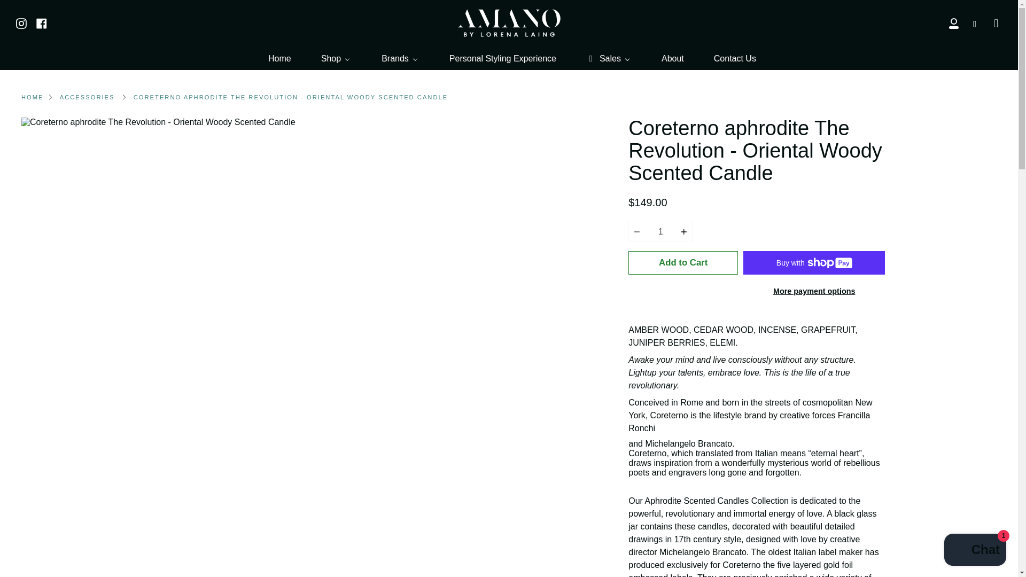  What do you see at coordinates (42, 22) in the screenshot?
I see `Amano by Lorena Laing on Facebook` at bounding box center [42, 22].